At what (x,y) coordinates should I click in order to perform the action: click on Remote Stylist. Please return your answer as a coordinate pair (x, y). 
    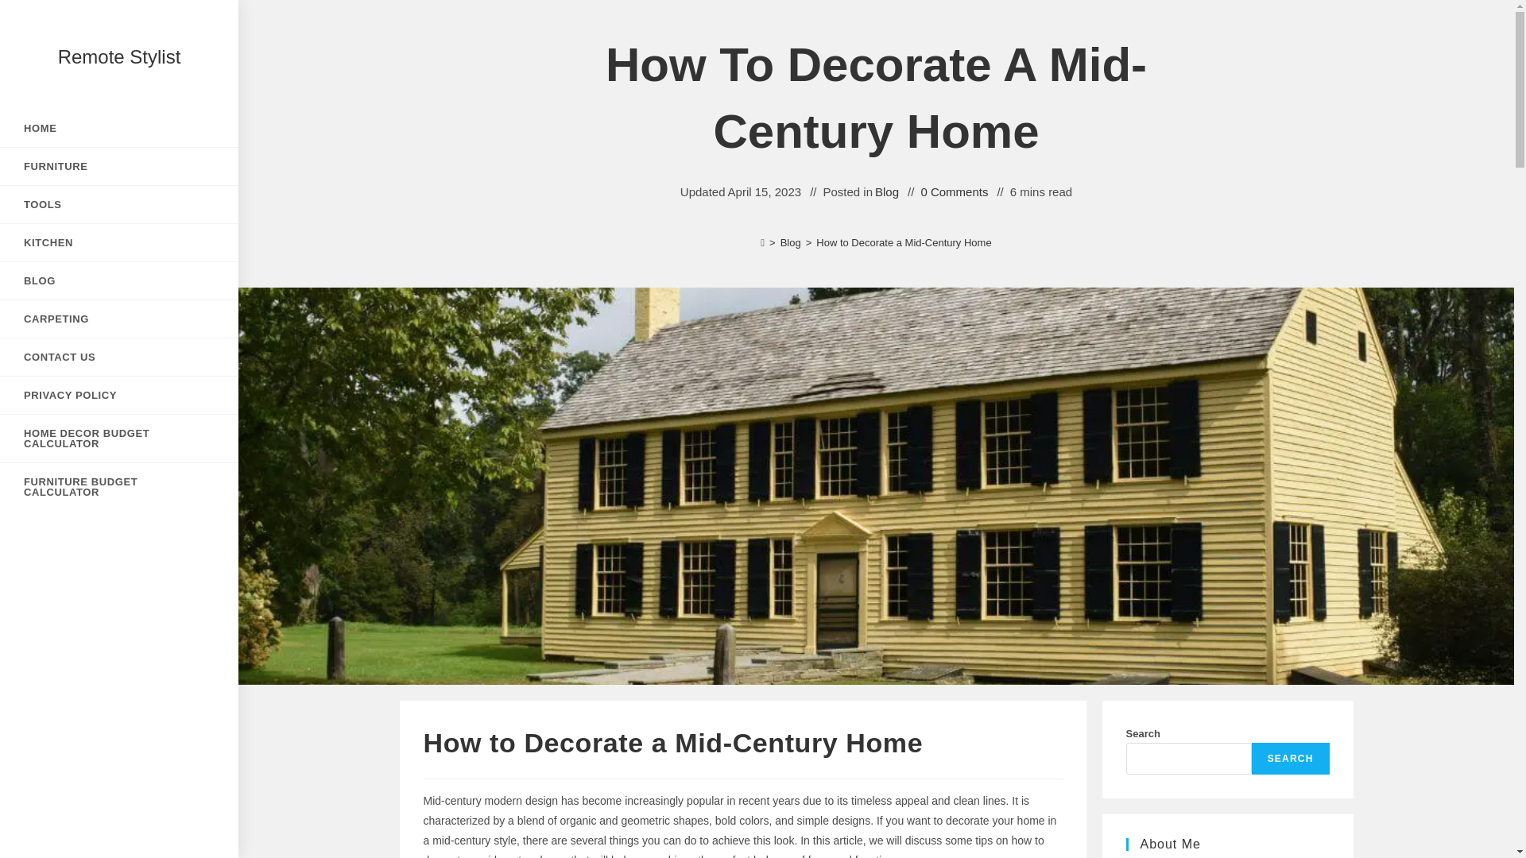
    Looking at the image, I should click on (119, 57).